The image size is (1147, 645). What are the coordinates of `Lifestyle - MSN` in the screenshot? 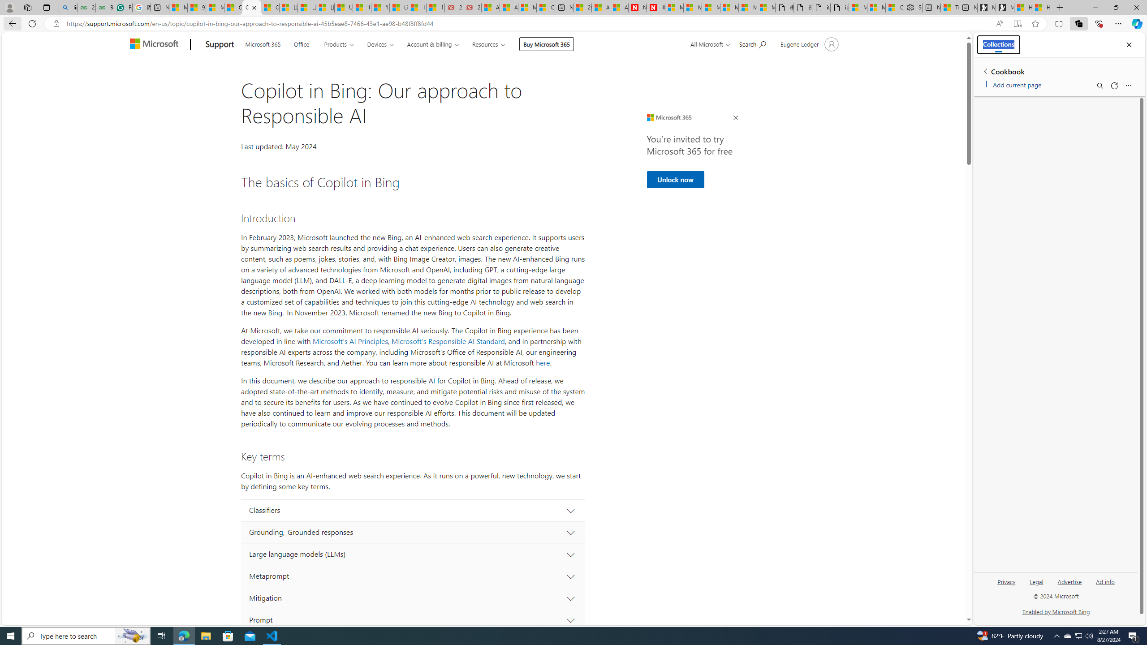 It's located at (399, 8).